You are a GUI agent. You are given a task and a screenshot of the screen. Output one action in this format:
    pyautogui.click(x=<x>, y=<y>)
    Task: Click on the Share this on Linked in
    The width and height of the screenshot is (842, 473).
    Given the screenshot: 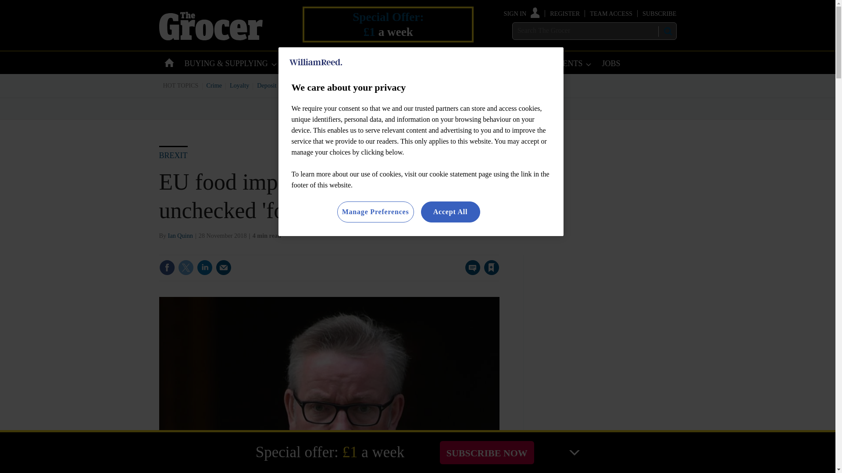 What is the action you would take?
    pyautogui.click(x=204, y=267)
    